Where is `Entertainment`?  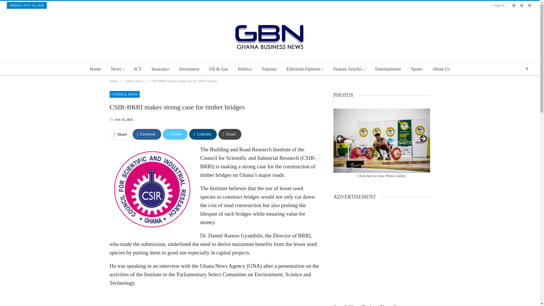
Entertainment is located at coordinates (388, 69).